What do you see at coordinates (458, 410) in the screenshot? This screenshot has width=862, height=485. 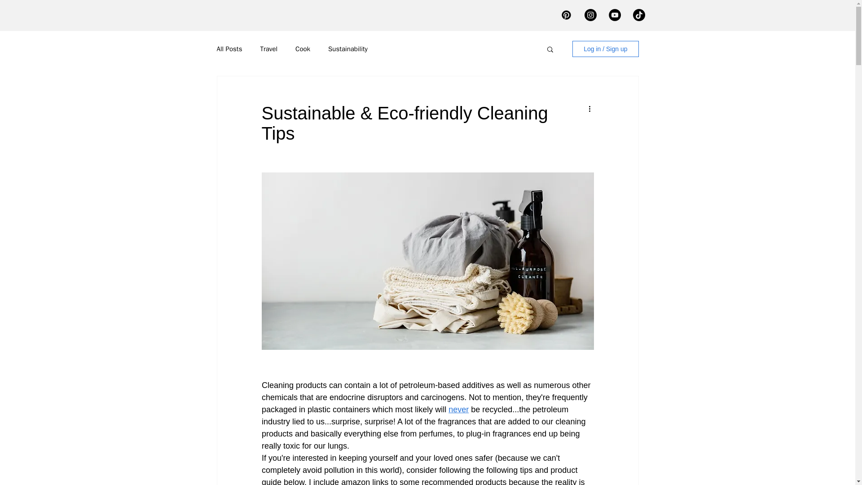 I see `never` at bounding box center [458, 410].